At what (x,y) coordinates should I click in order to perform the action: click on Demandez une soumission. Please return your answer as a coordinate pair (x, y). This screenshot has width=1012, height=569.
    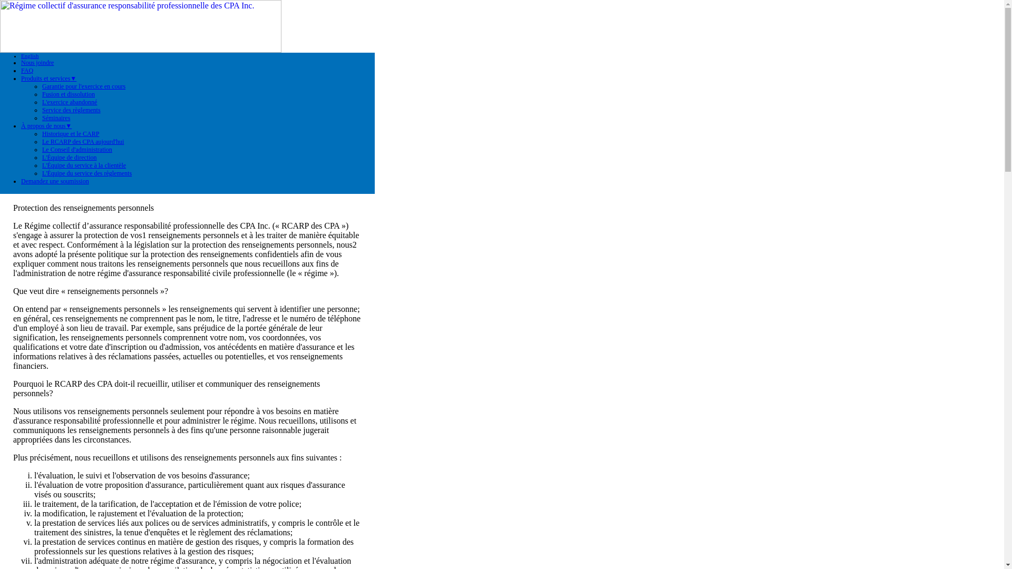
    Looking at the image, I should click on (55, 181).